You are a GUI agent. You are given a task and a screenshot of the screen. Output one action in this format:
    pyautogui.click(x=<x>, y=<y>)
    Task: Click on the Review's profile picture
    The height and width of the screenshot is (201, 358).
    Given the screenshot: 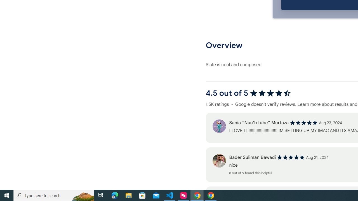 What is the action you would take?
    pyautogui.click(x=219, y=161)
    